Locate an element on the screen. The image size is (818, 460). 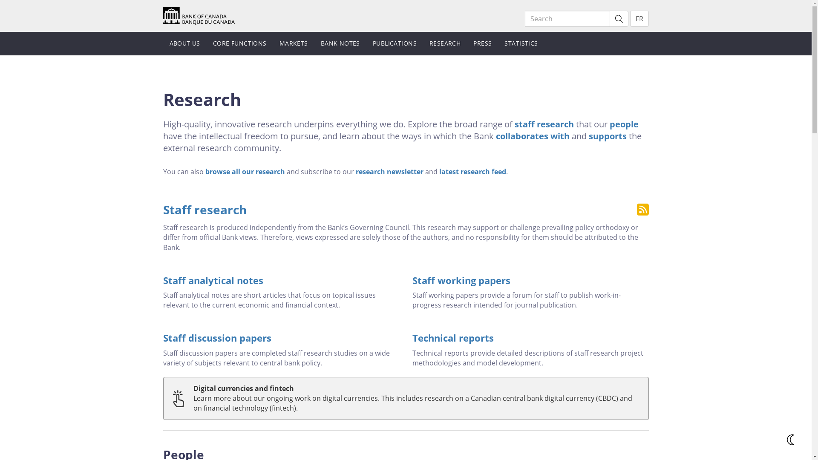
Home is located at coordinates (199, 15).